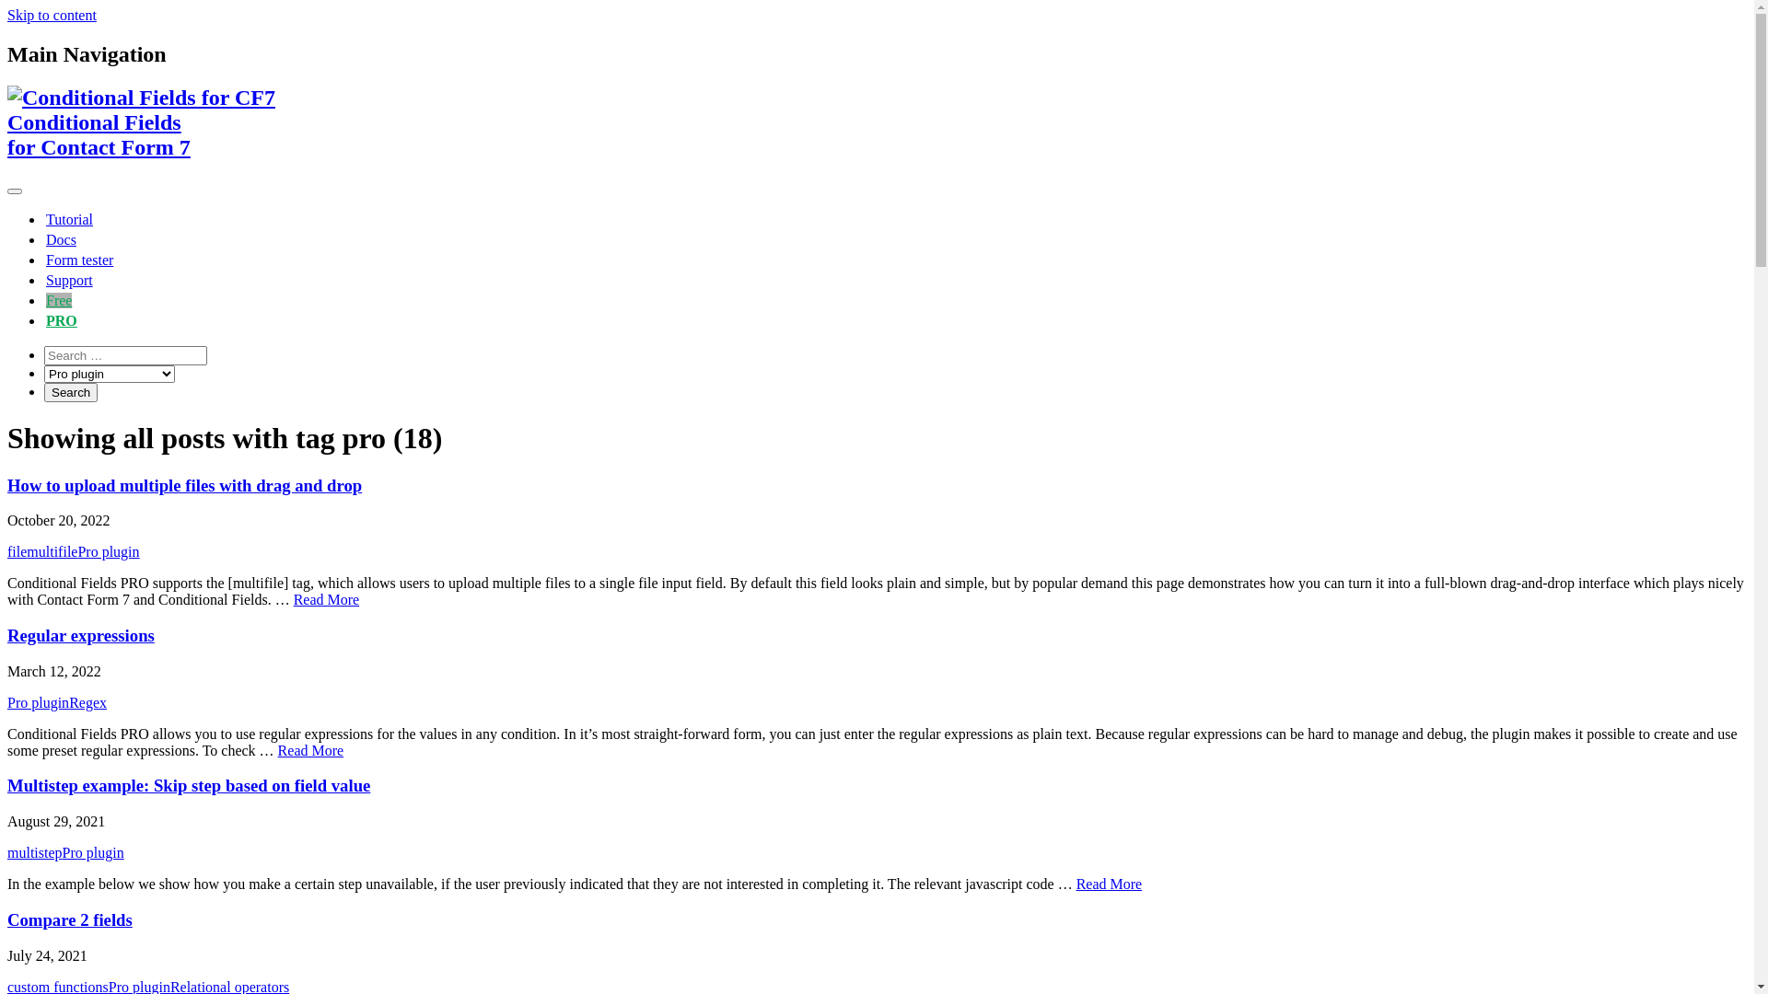 The height and width of the screenshot is (994, 1768). What do you see at coordinates (59, 300) in the screenshot?
I see `Free` at bounding box center [59, 300].